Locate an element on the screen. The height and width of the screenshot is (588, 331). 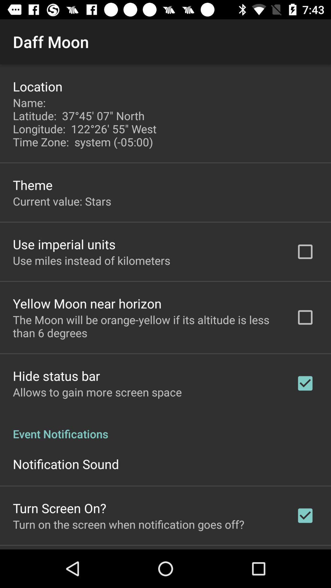
open app above allows to gain item is located at coordinates (56, 375).